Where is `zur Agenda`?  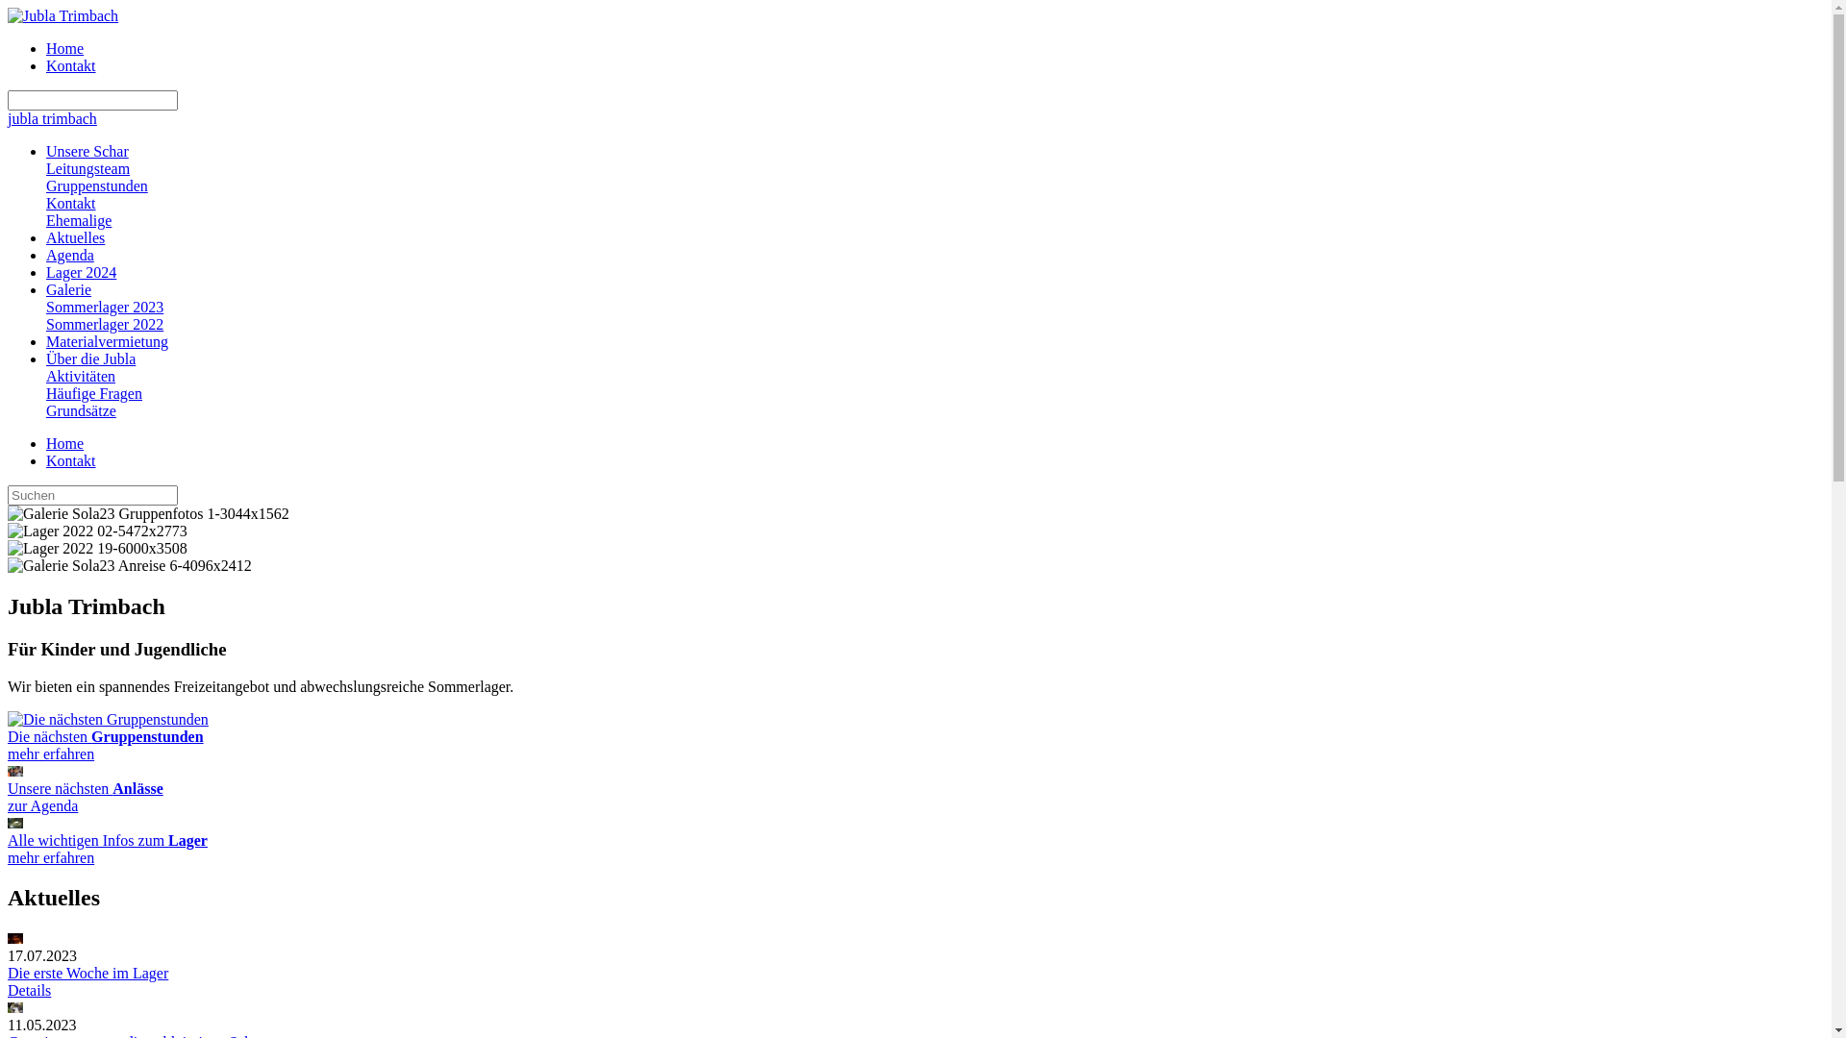 zur Agenda is located at coordinates (42, 805).